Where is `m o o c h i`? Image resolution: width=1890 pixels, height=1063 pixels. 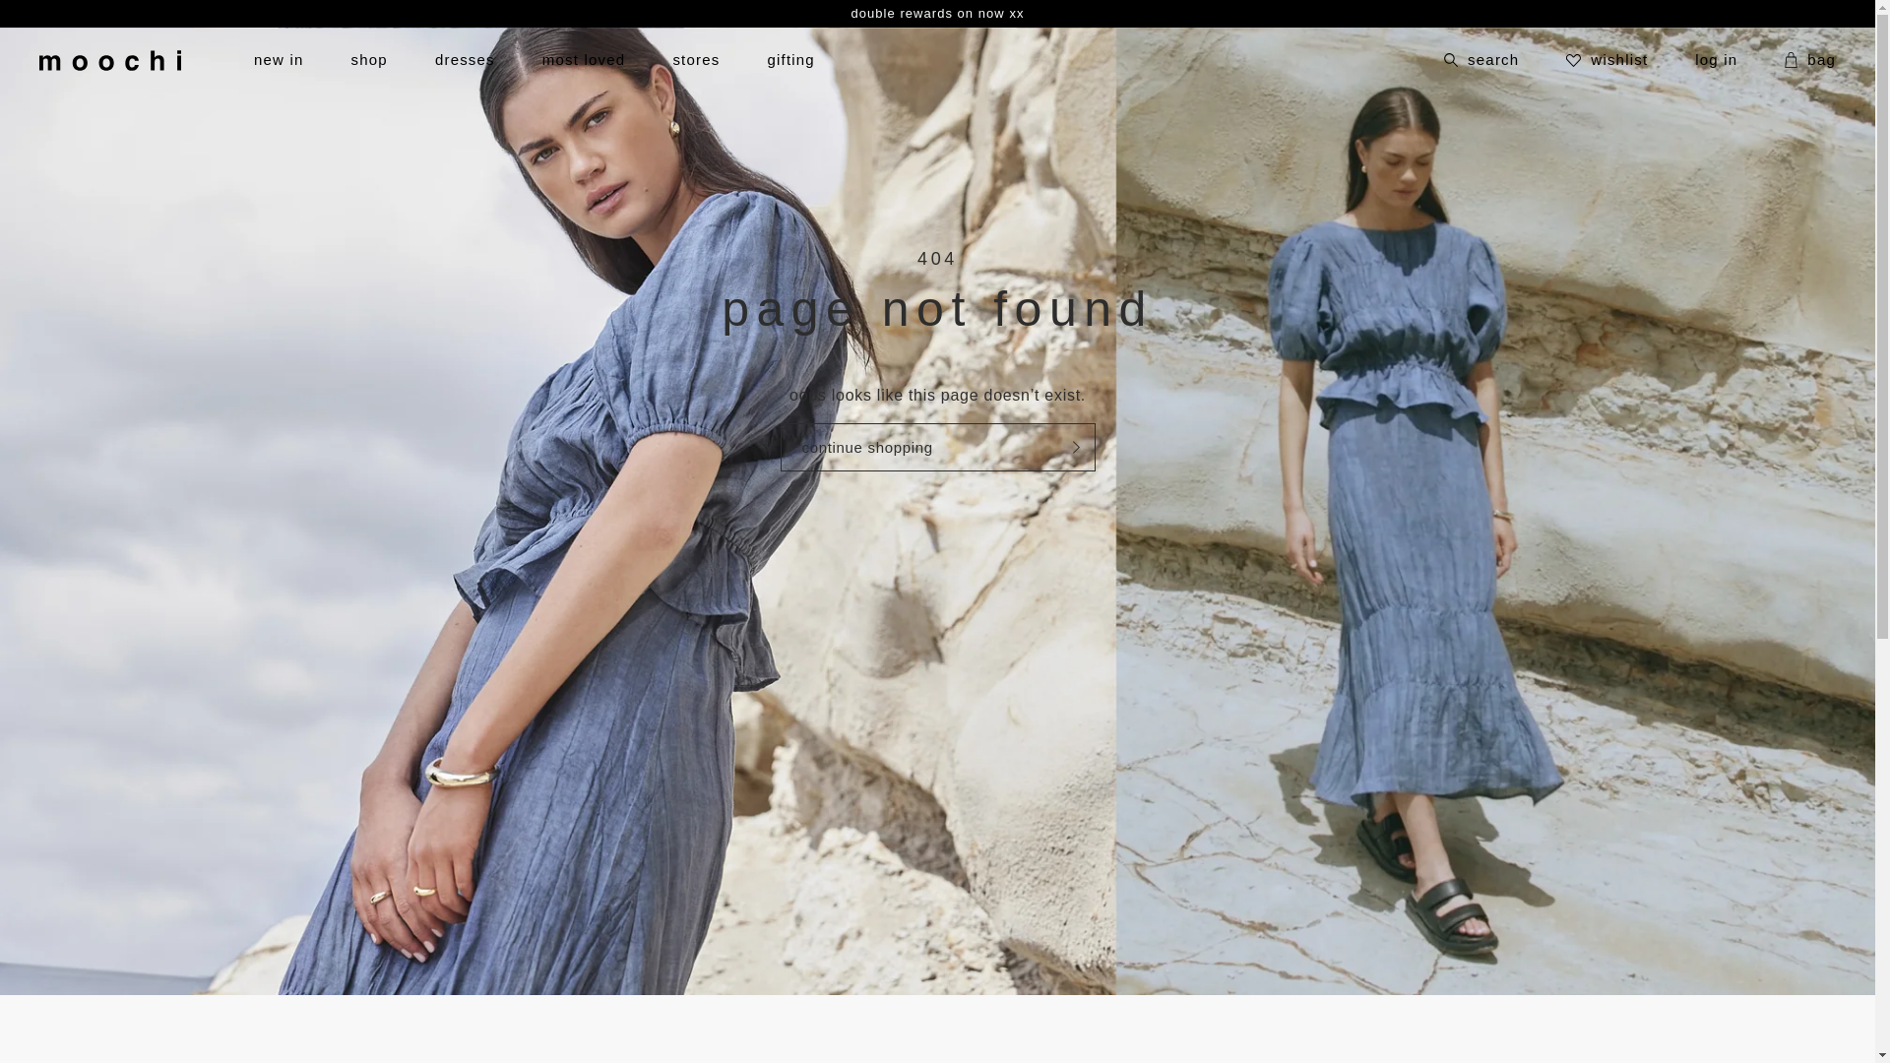 m o o c h i is located at coordinates (115, 61).